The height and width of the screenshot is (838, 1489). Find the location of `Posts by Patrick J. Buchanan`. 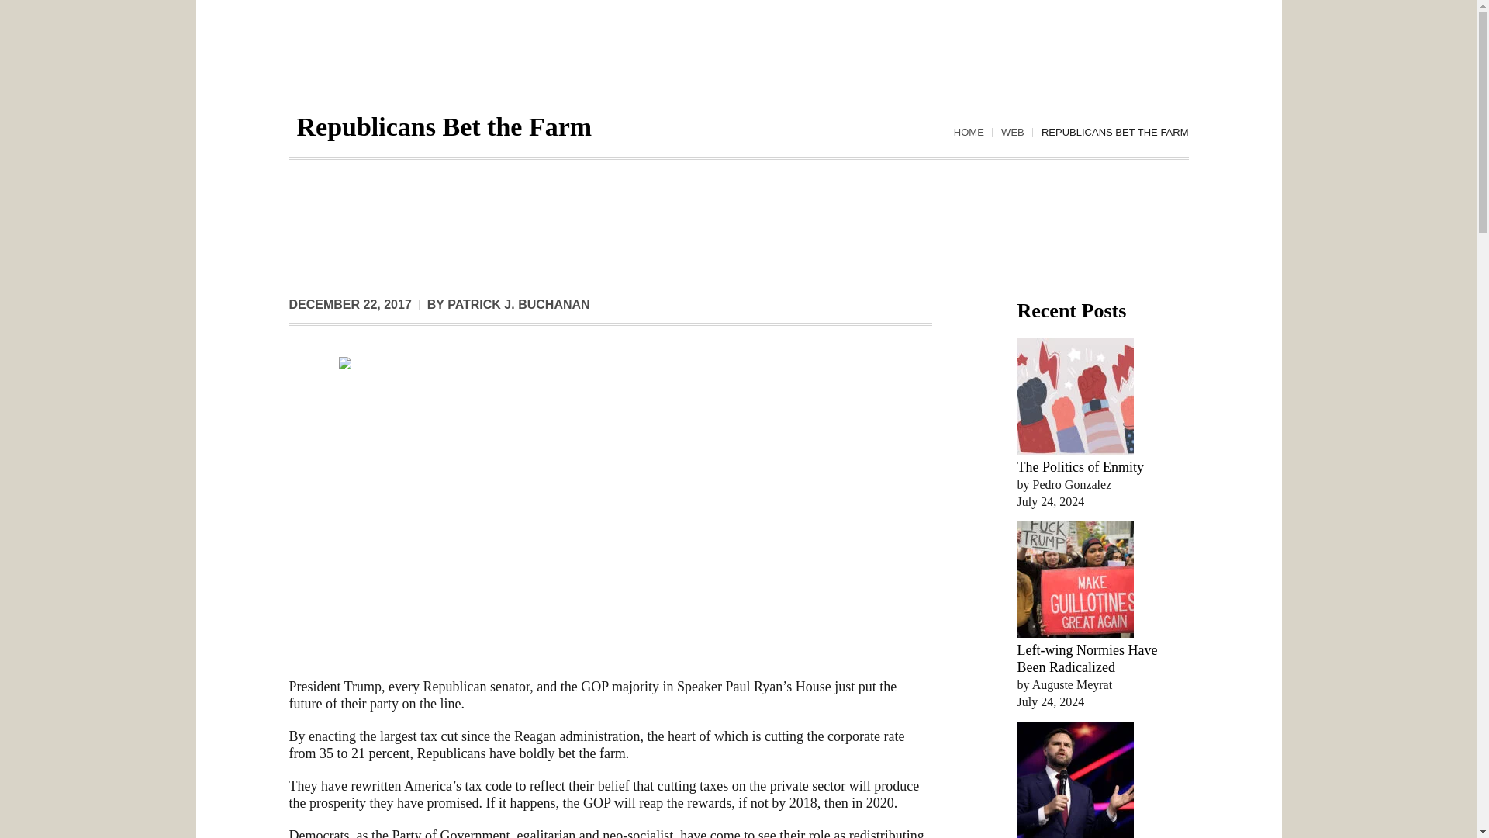

Posts by Patrick J. Buchanan is located at coordinates (518, 304).